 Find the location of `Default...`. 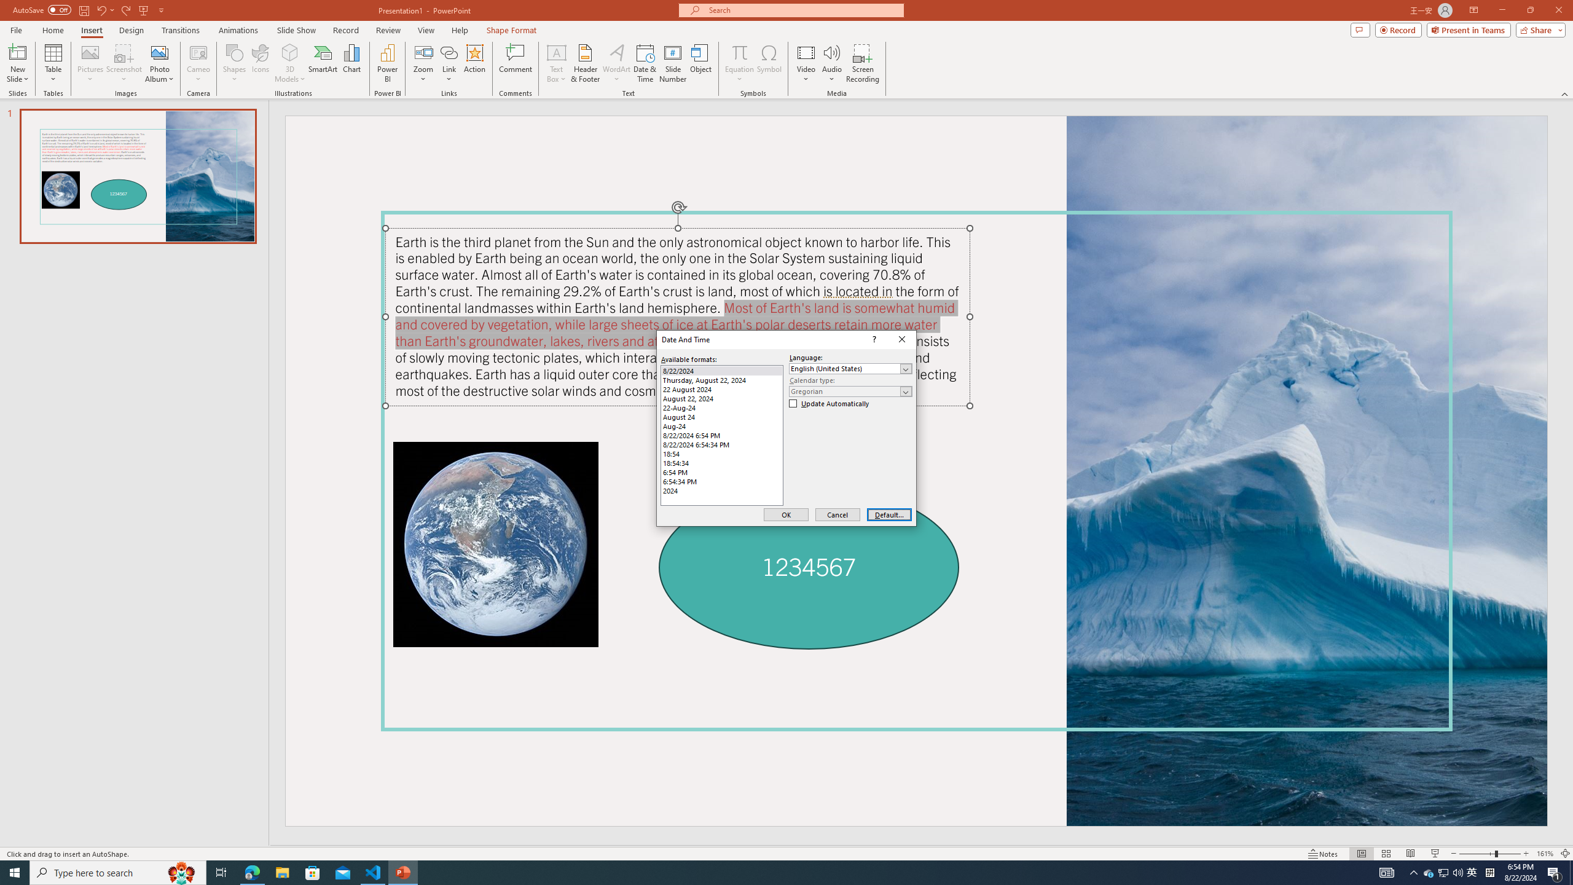

Default... is located at coordinates (889, 515).